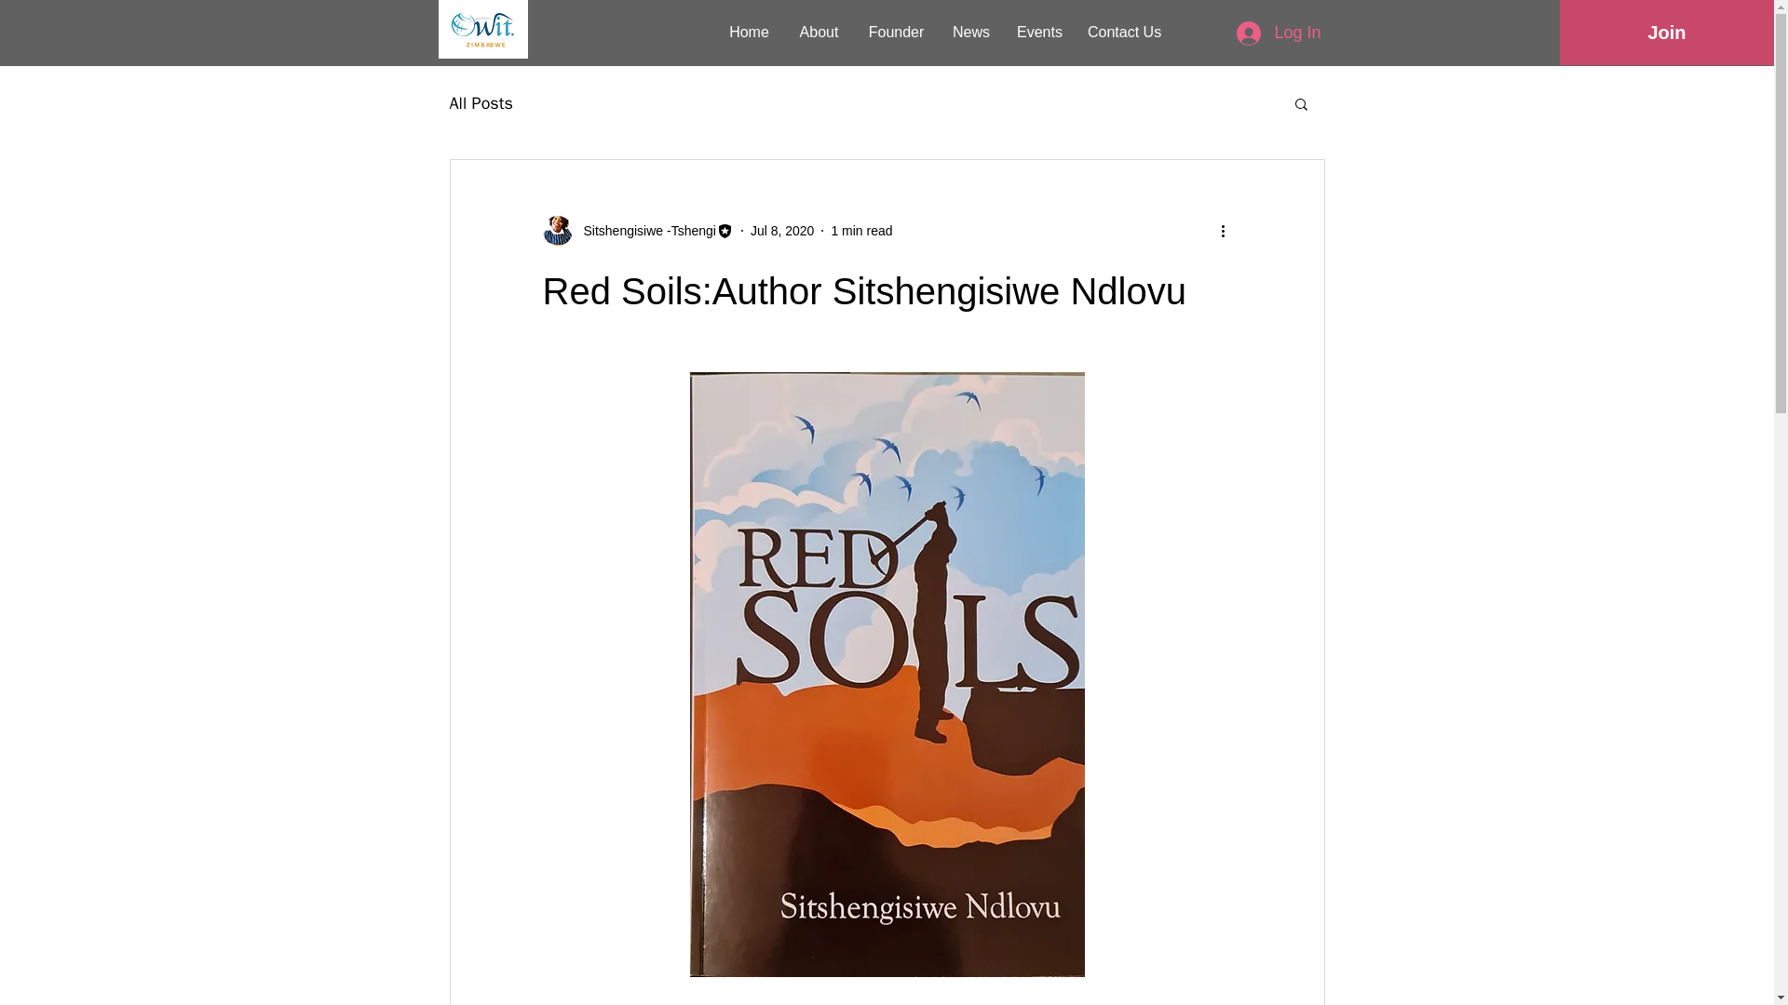  I want to click on News, so click(970, 32).